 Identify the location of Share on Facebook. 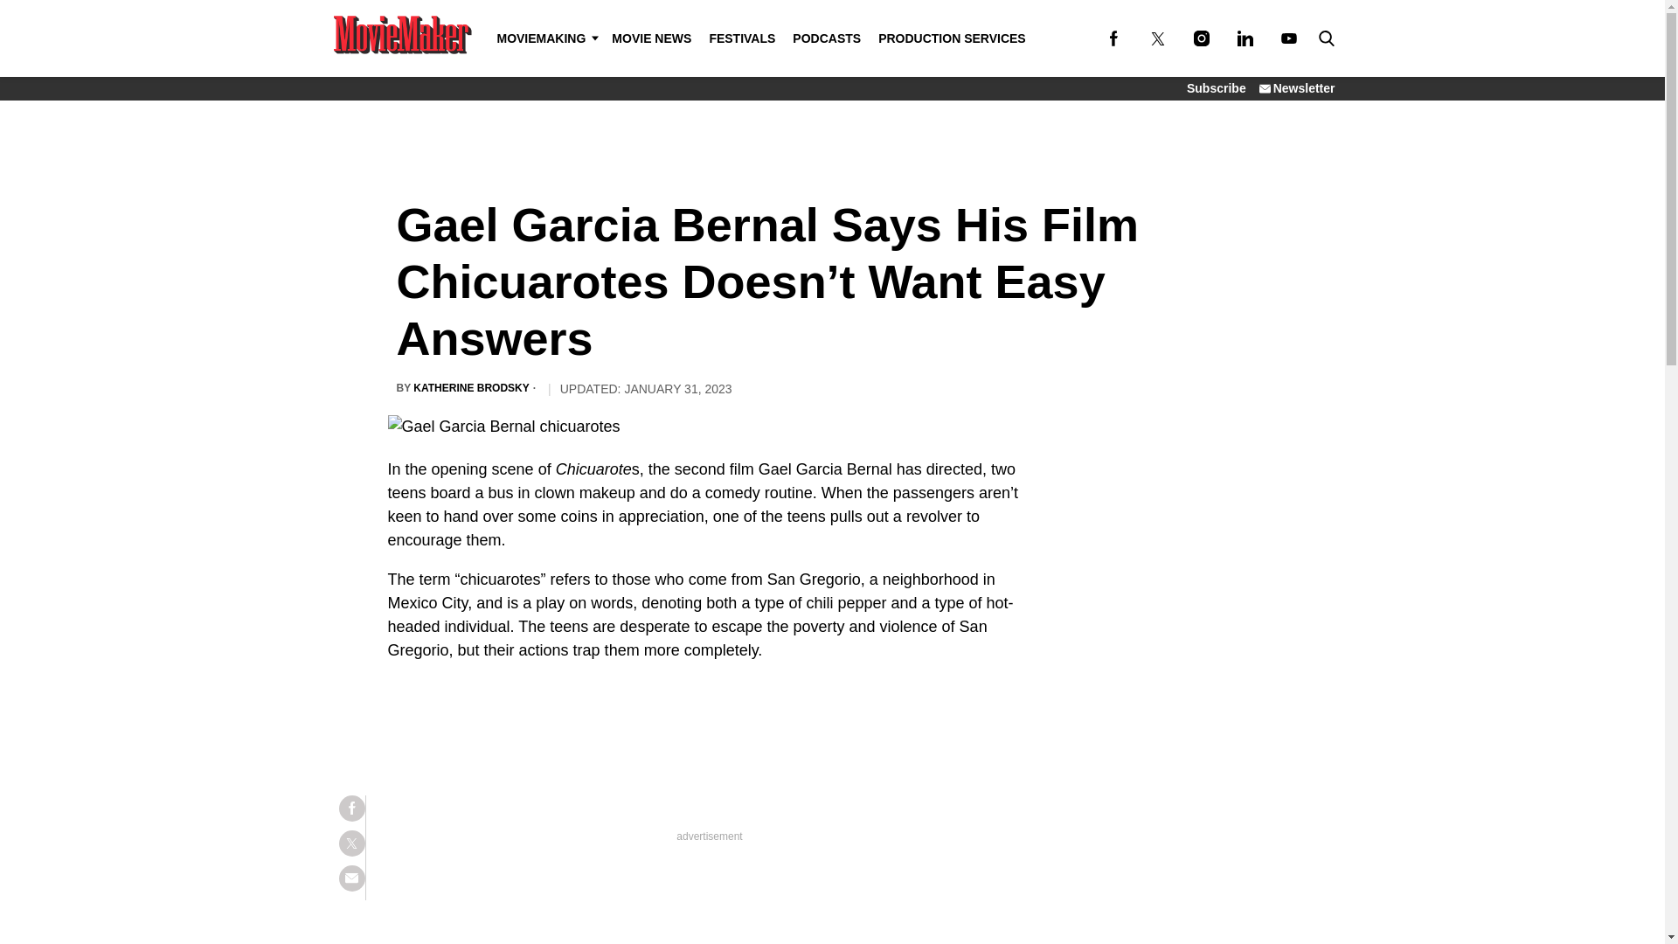
(351, 808).